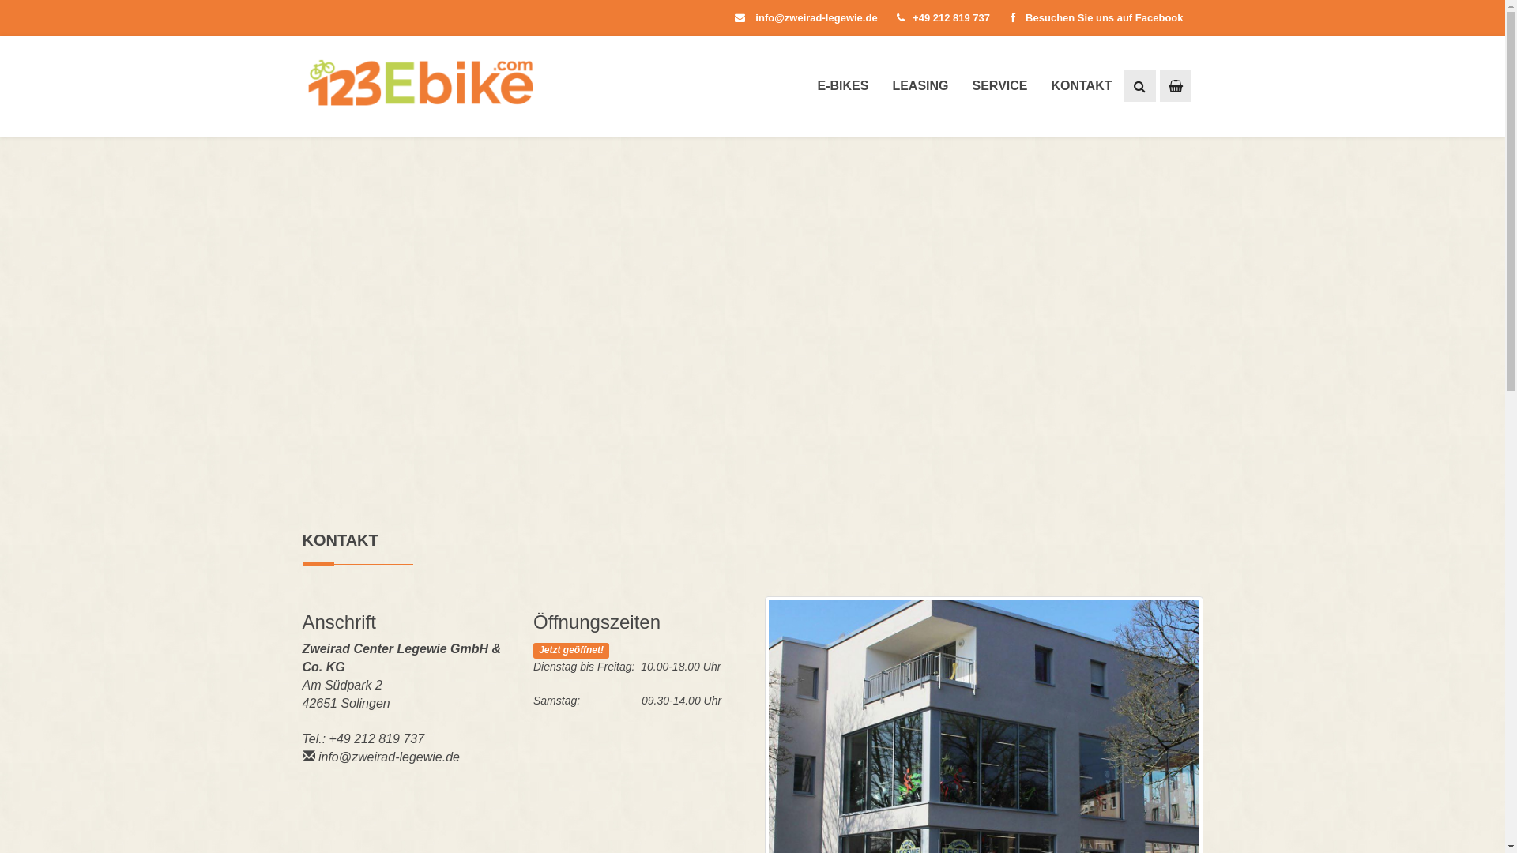  I want to click on SERVICE, so click(1000, 86).